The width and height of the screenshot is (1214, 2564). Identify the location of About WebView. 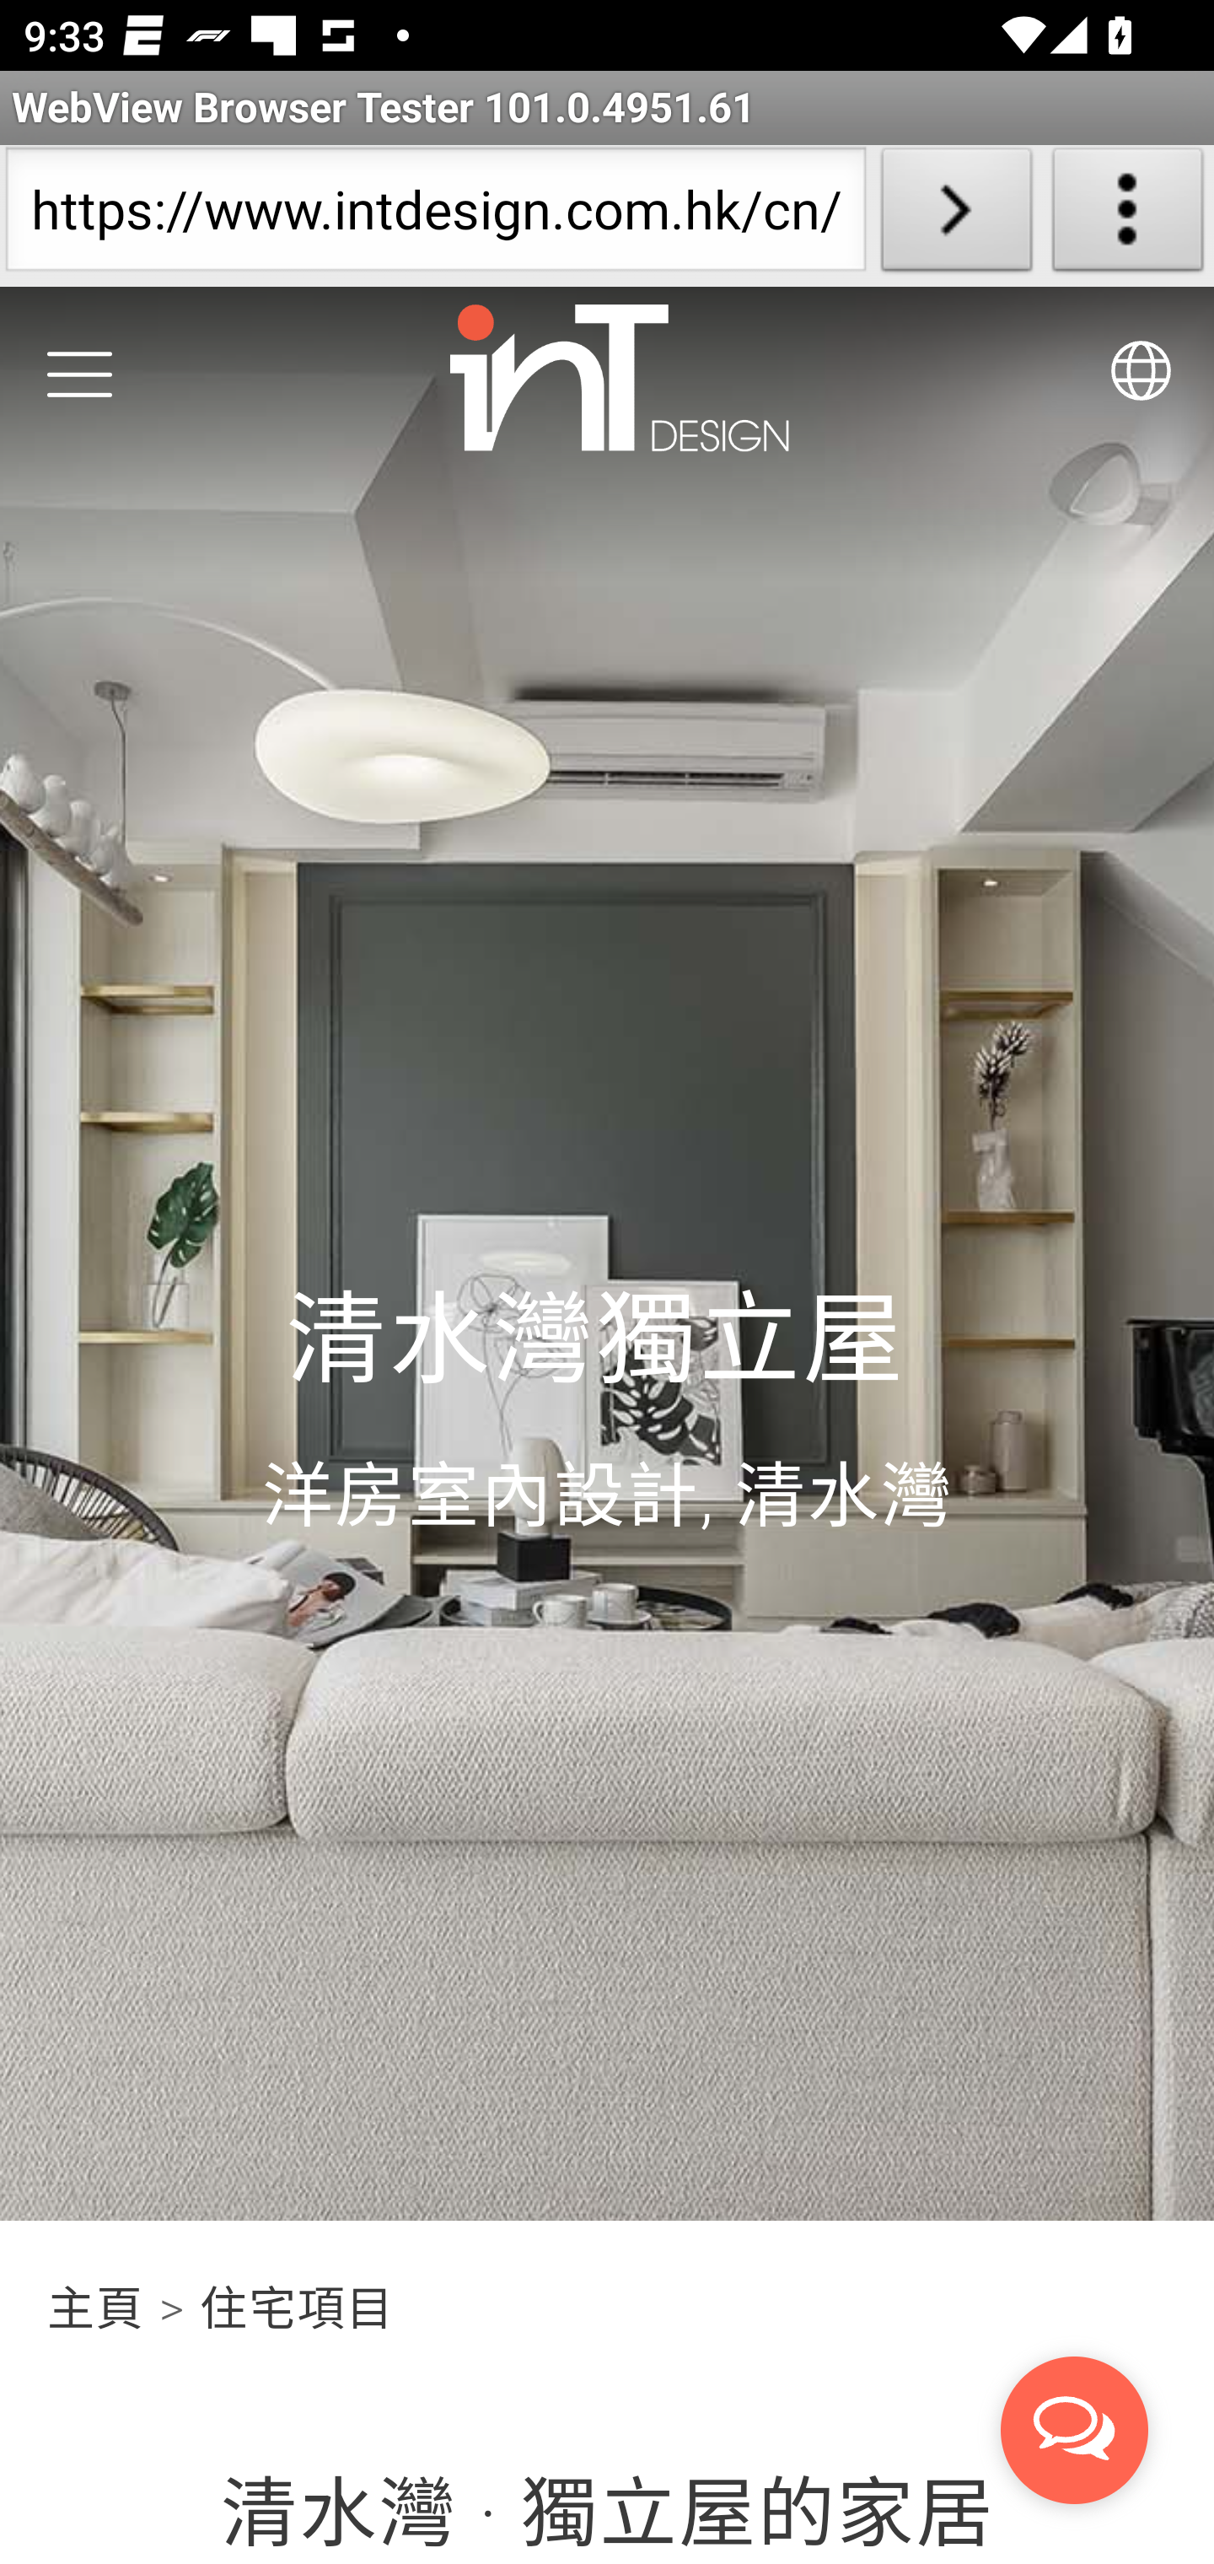
(1128, 216).